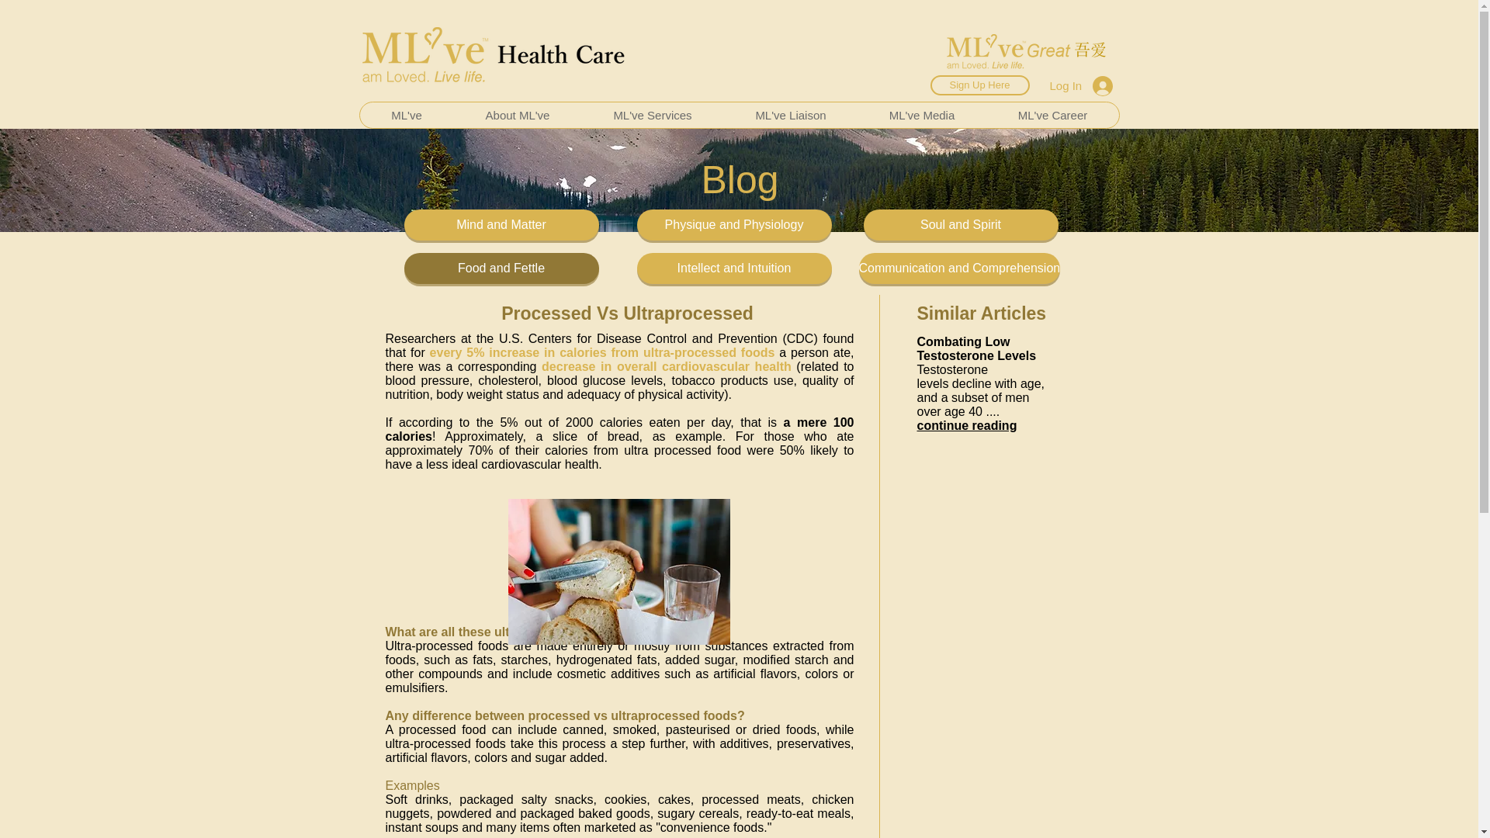 This screenshot has width=1490, height=838. What do you see at coordinates (501, 268) in the screenshot?
I see `Food and Fettle` at bounding box center [501, 268].